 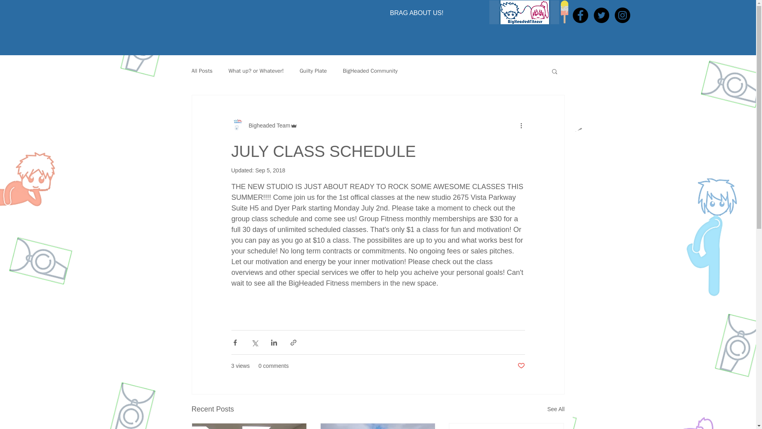 What do you see at coordinates (313, 71) in the screenshot?
I see `Guilty Plate` at bounding box center [313, 71].